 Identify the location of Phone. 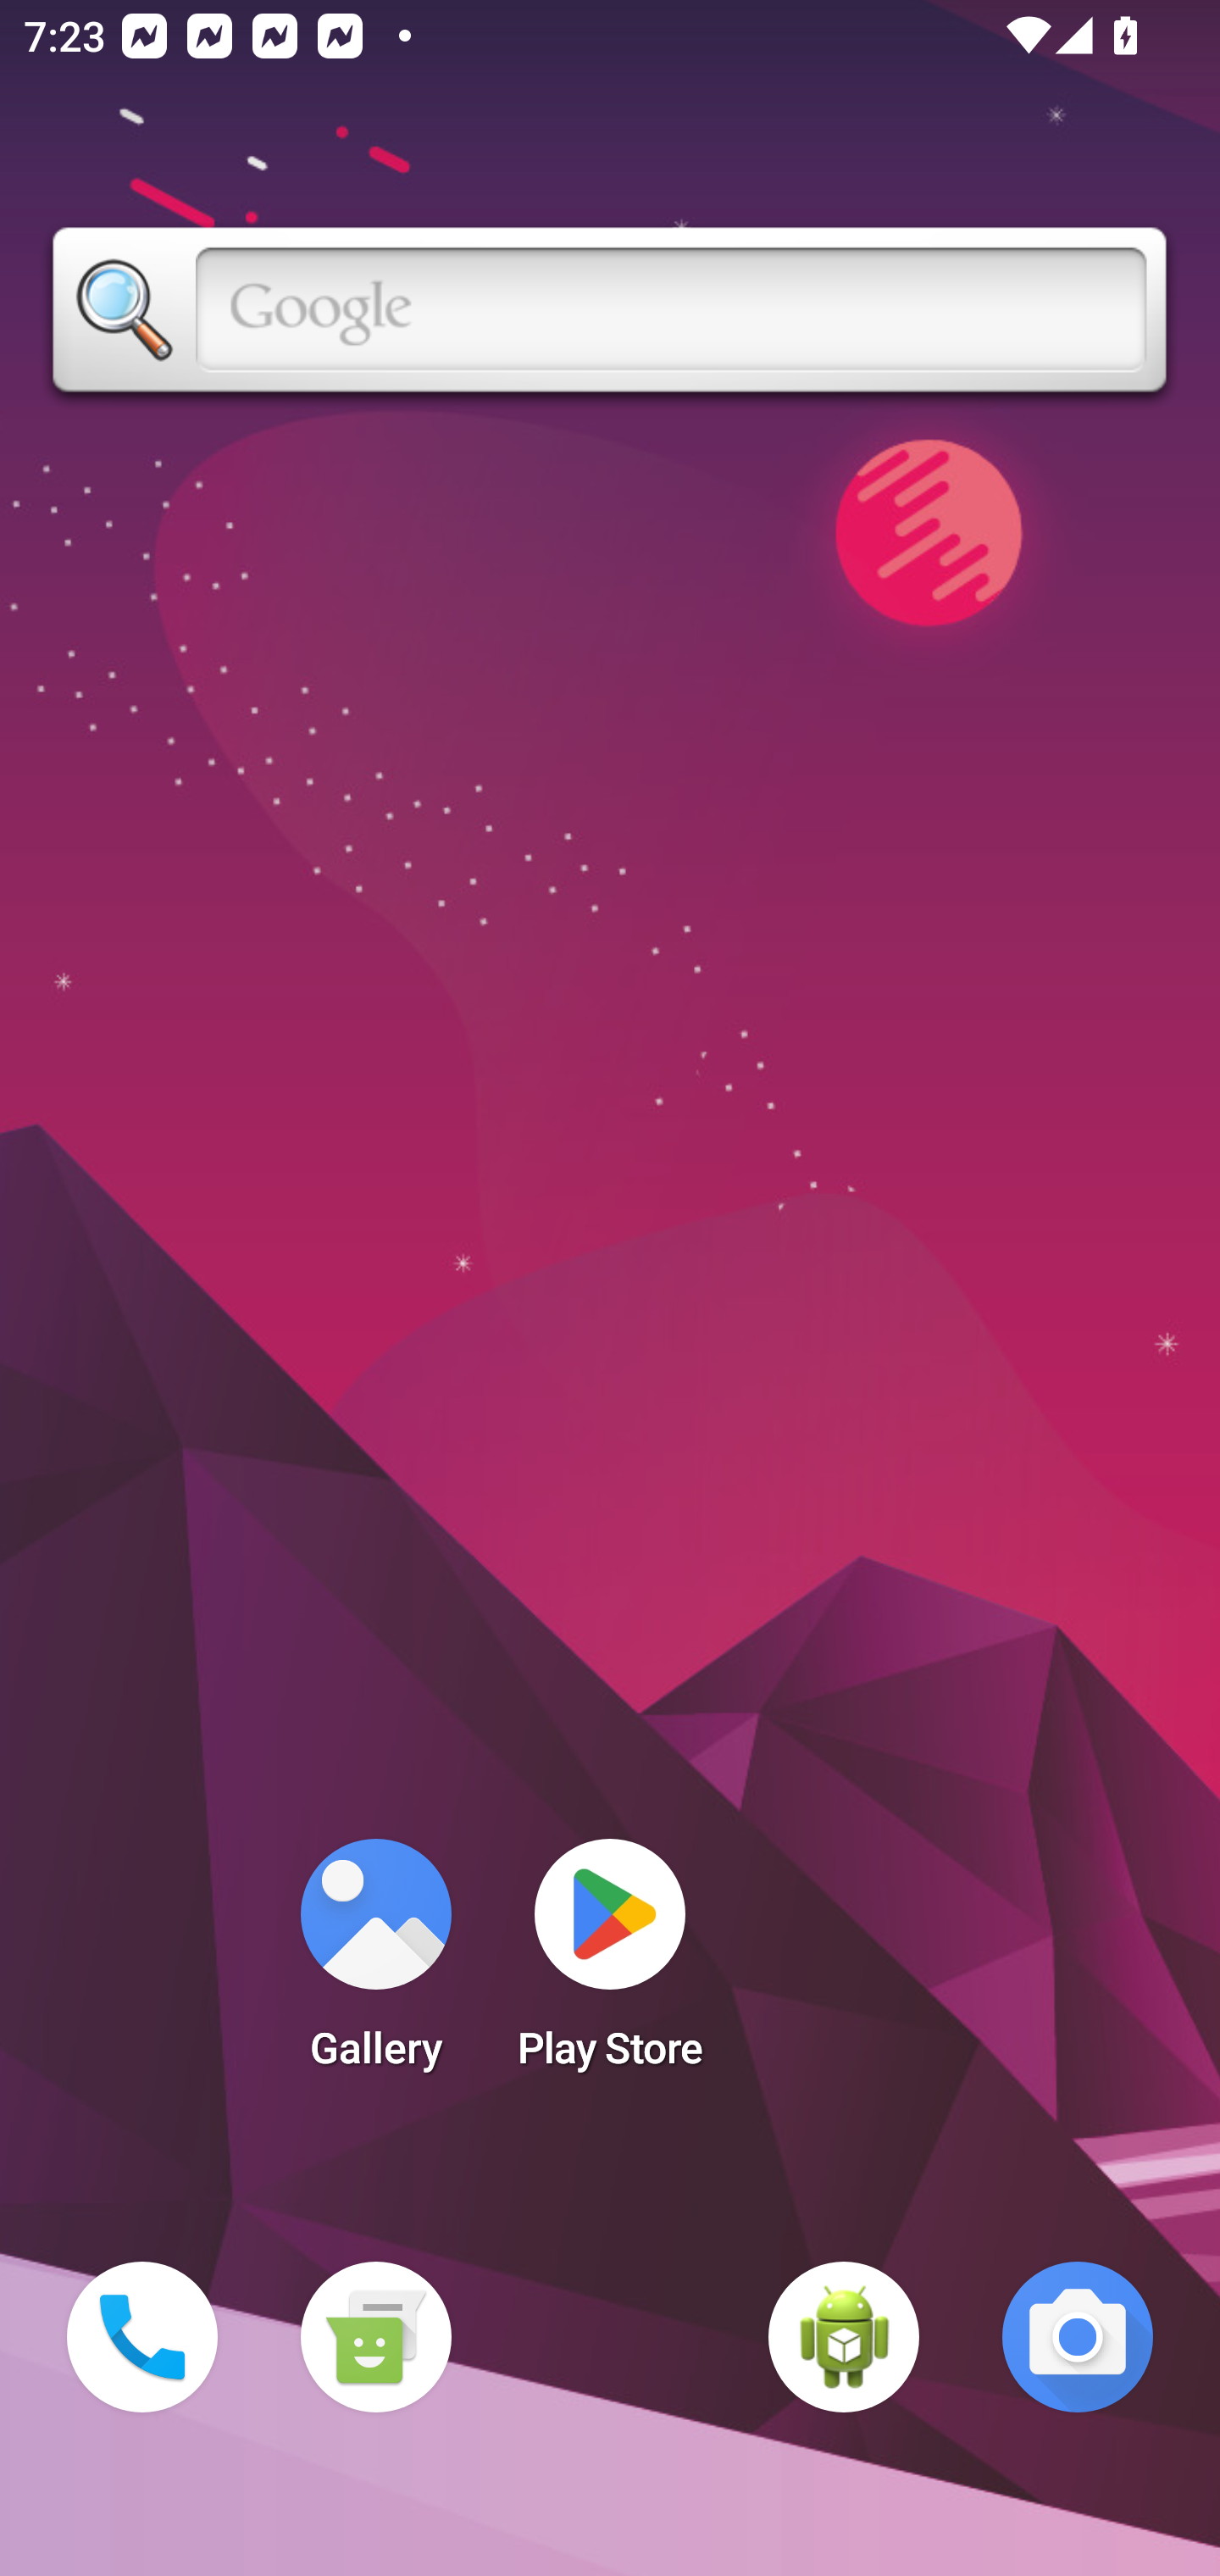
(142, 2337).